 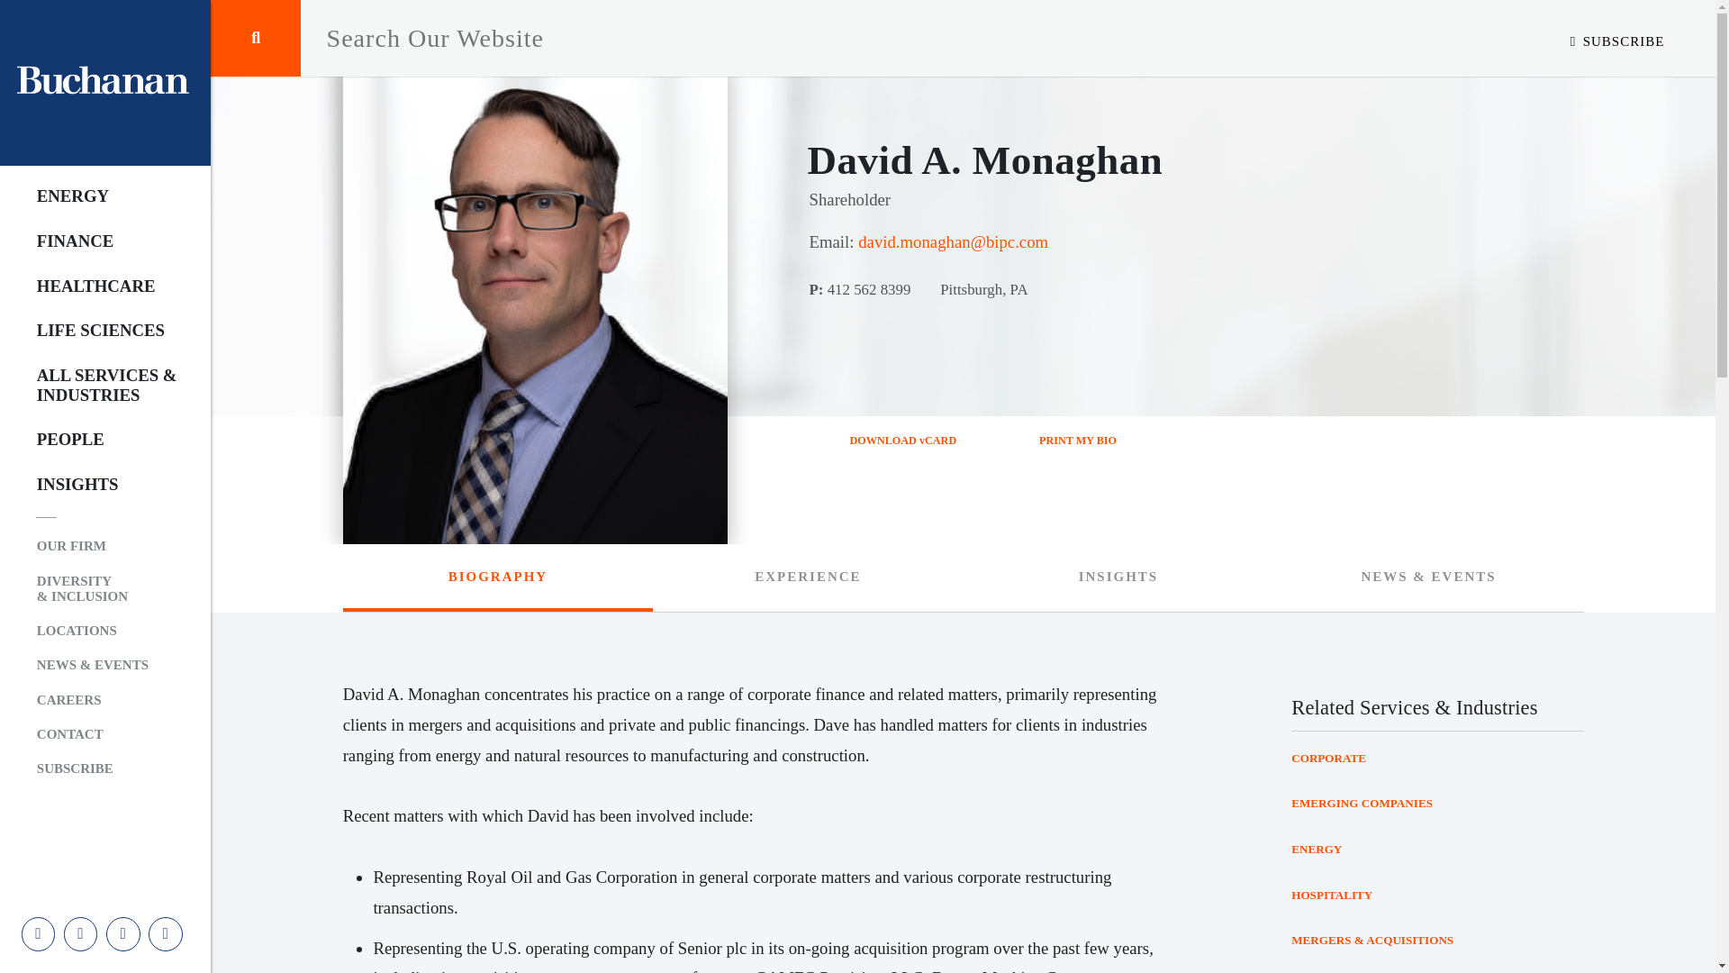 What do you see at coordinates (92, 631) in the screenshot?
I see `LOCATIONS` at bounding box center [92, 631].